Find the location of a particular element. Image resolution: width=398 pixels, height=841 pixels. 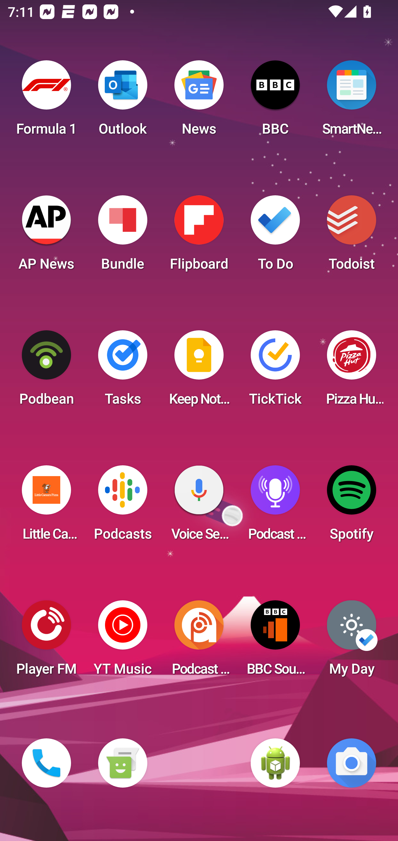

Player FM is located at coordinates (46, 641).